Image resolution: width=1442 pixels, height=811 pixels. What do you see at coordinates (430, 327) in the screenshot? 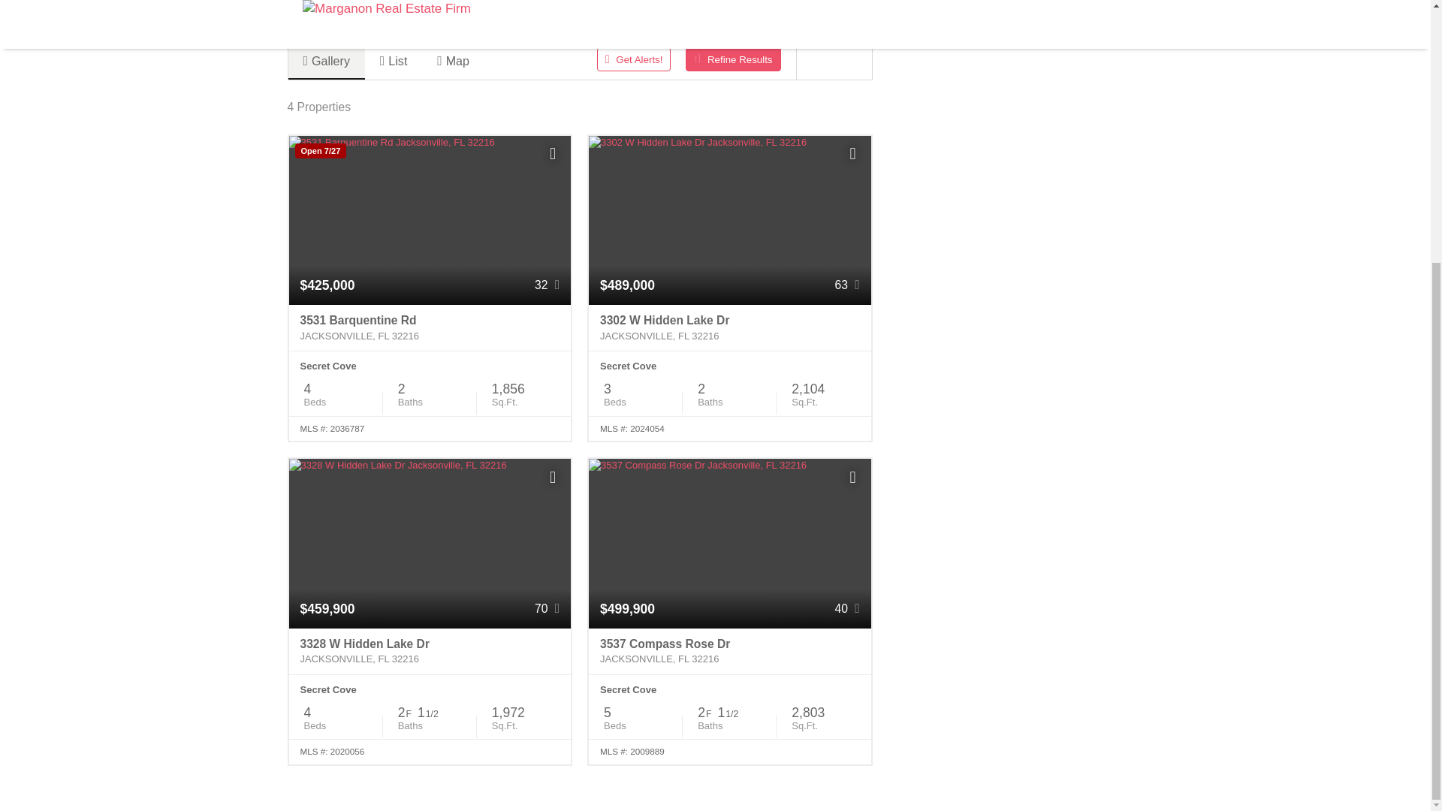
I see `3531 Barquentine Rd Jacksonville,  FL 32216` at bounding box center [430, 327].